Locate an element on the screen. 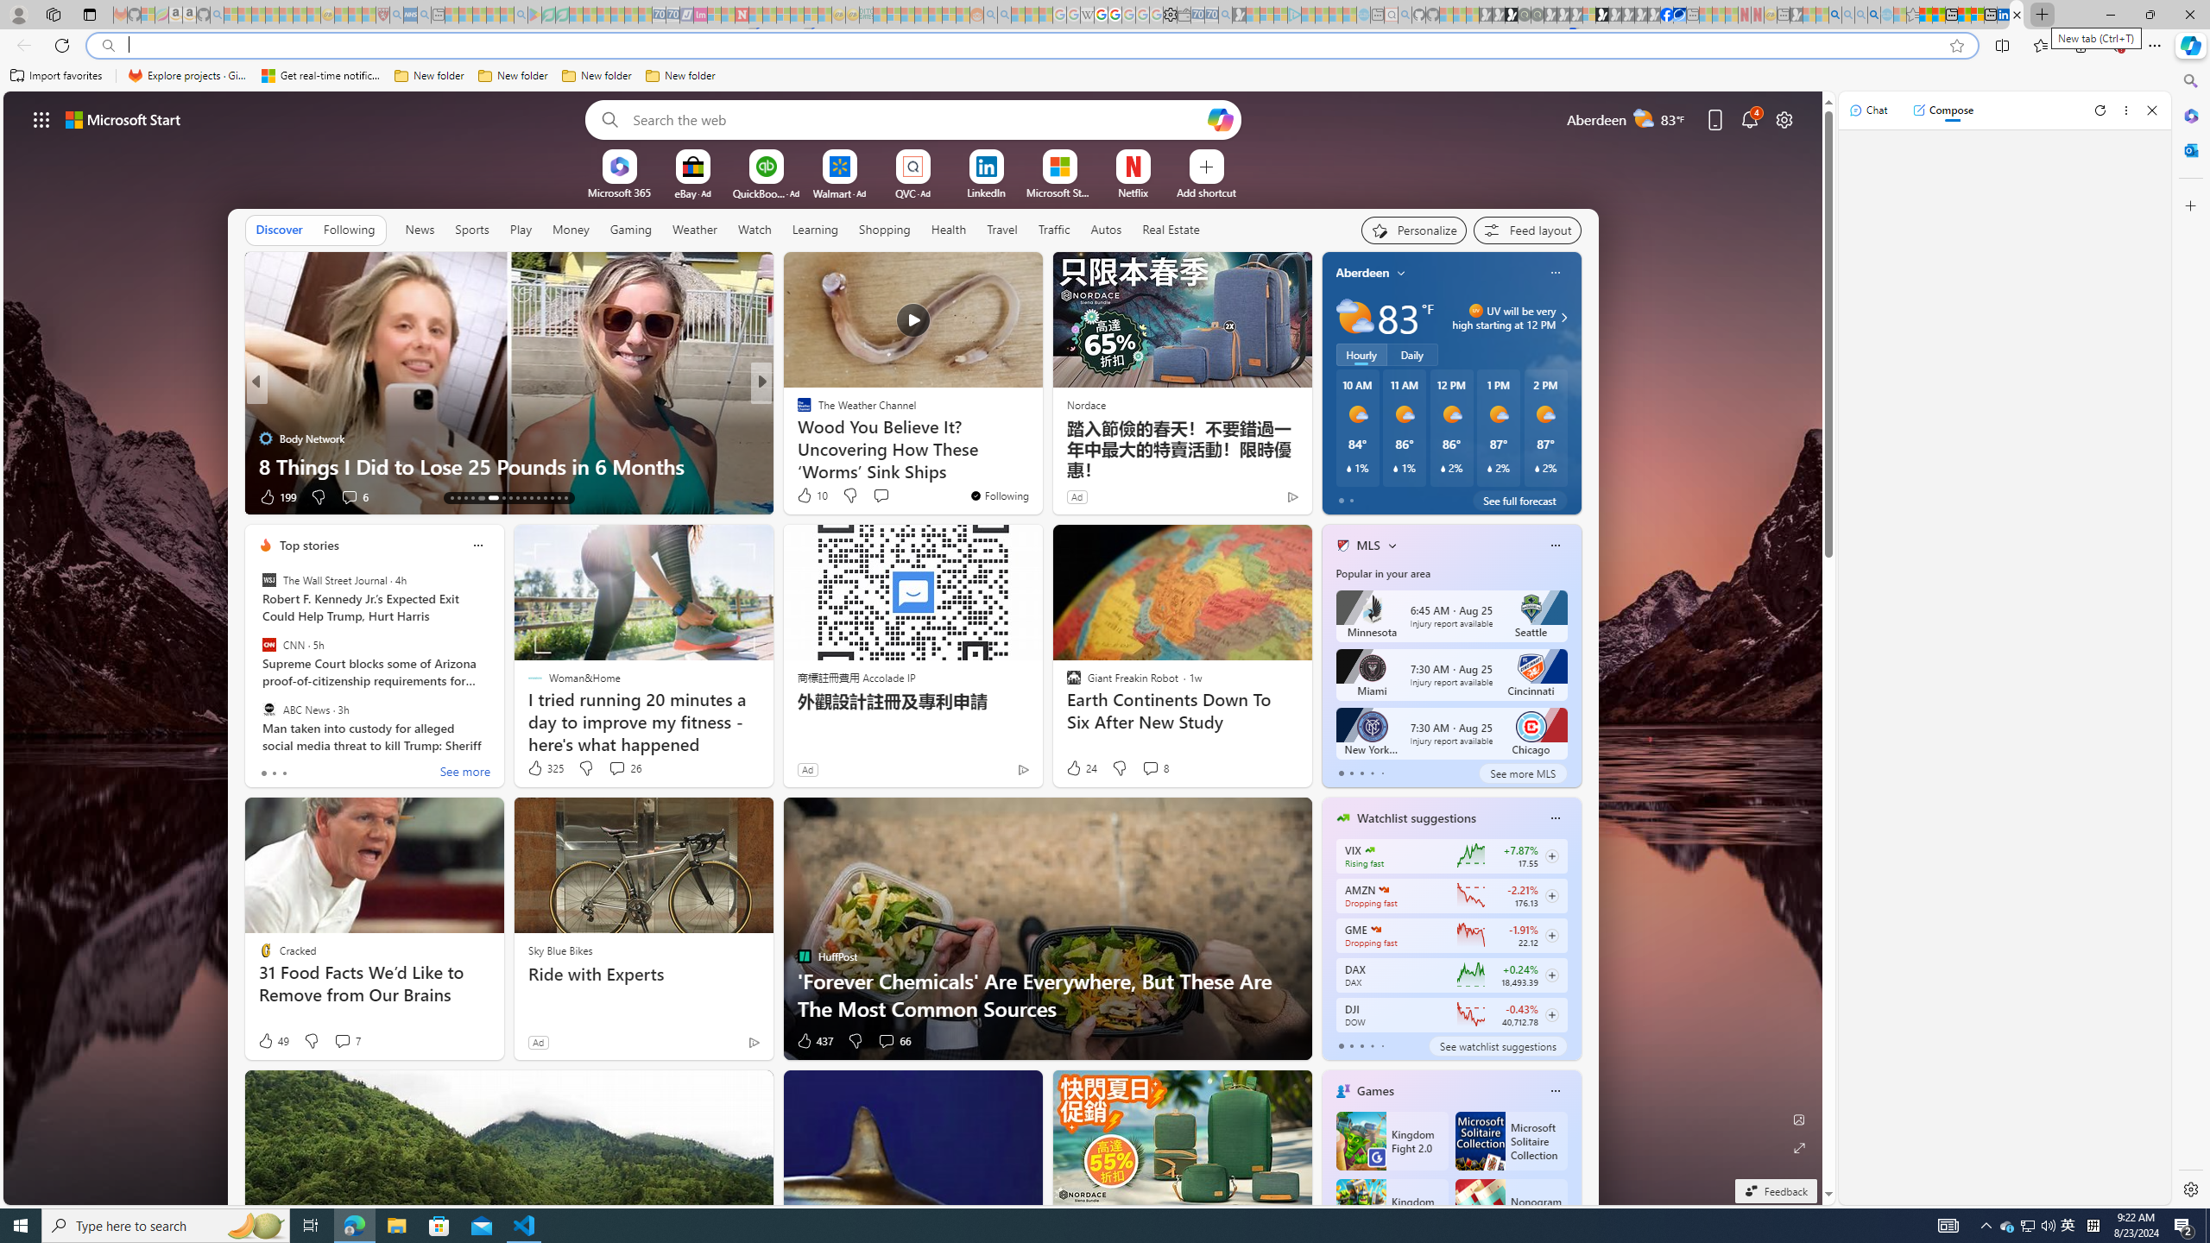 Image resolution: width=2210 pixels, height=1243 pixels. Sign in to your account - Sleeping is located at coordinates (1588, 15).